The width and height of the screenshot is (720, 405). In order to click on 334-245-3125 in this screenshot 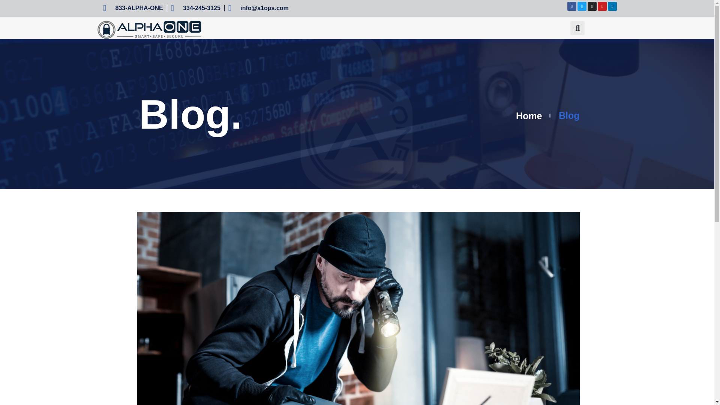, I will do `click(196, 7)`.